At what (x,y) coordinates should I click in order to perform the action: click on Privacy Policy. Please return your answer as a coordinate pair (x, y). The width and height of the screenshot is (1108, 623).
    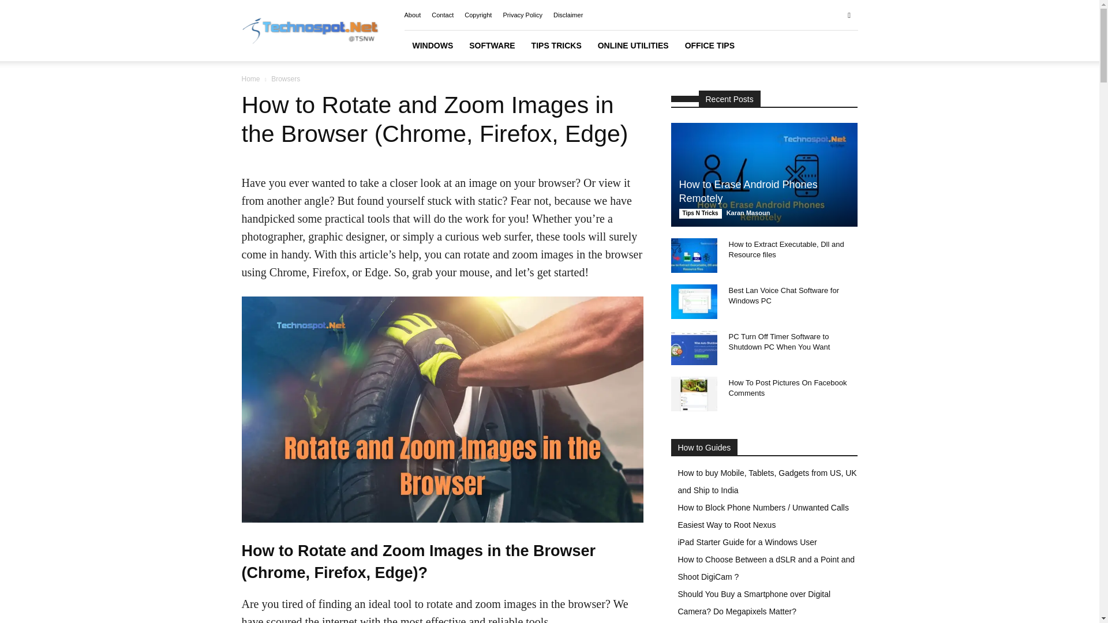
    Looking at the image, I should click on (522, 15).